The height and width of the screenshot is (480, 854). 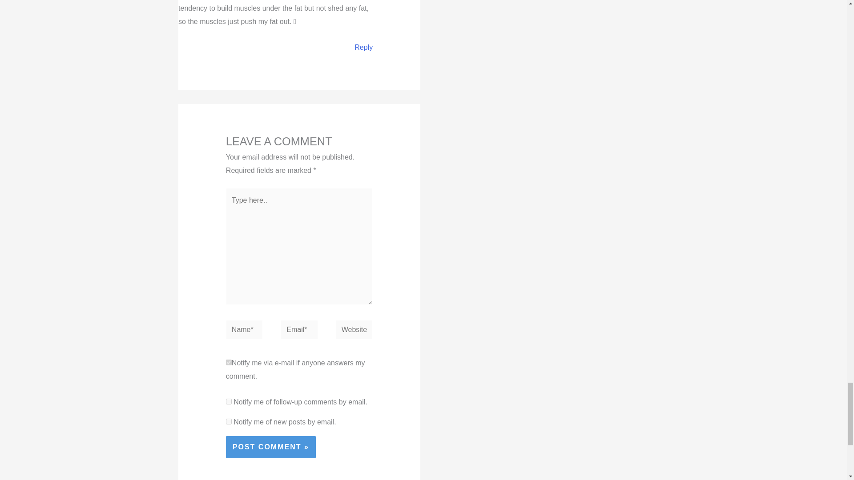 What do you see at coordinates (229, 402) in the screenshot?
I see `subscribe` at bounding box center [229, 402].